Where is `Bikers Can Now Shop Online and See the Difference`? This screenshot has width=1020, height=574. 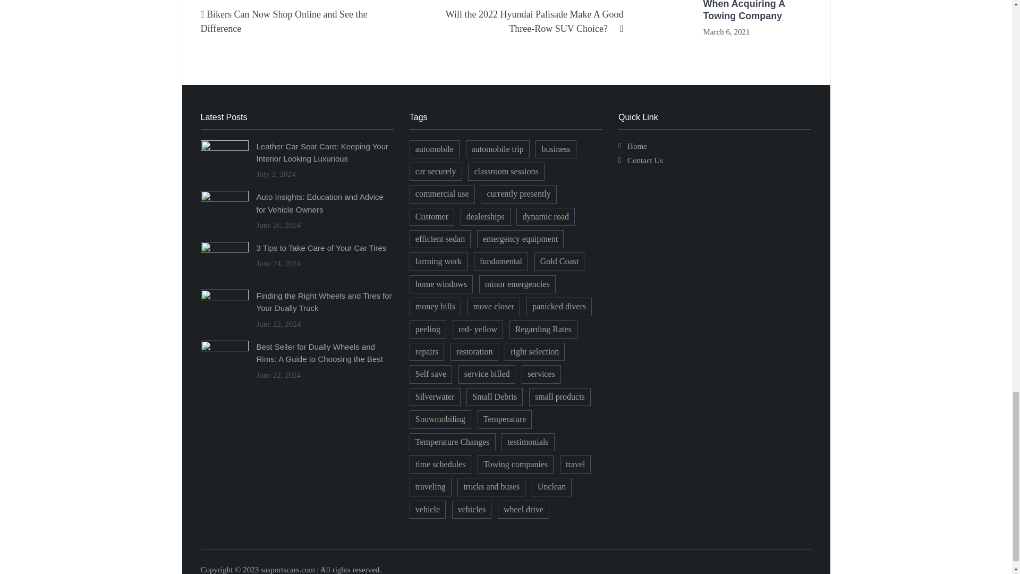
Bikers Can Now Shop Online and See the Difference is located at coordinates (284, 21).